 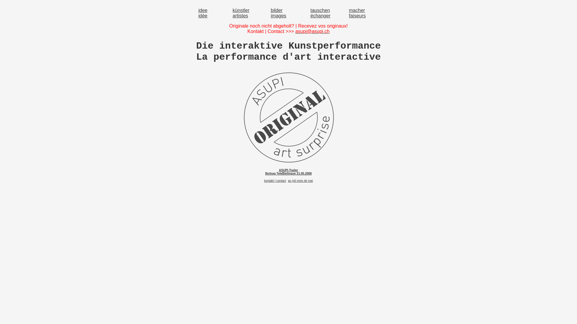 I want to click on ASUPI-Trailer, so click(x=288, y=170).